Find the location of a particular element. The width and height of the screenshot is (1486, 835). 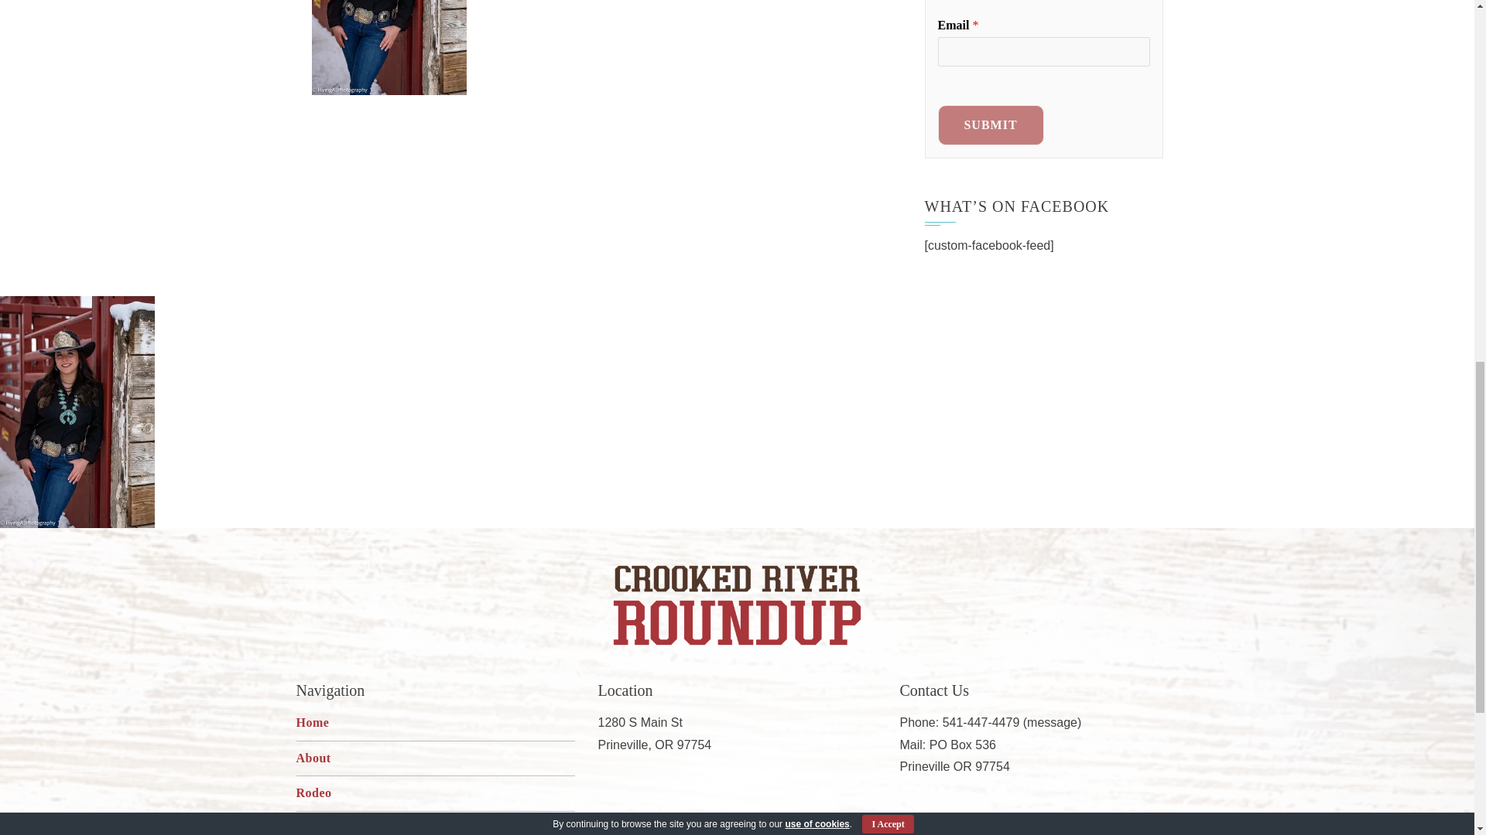

Crooked River Roundup Home is located at coordinates (737, 605).